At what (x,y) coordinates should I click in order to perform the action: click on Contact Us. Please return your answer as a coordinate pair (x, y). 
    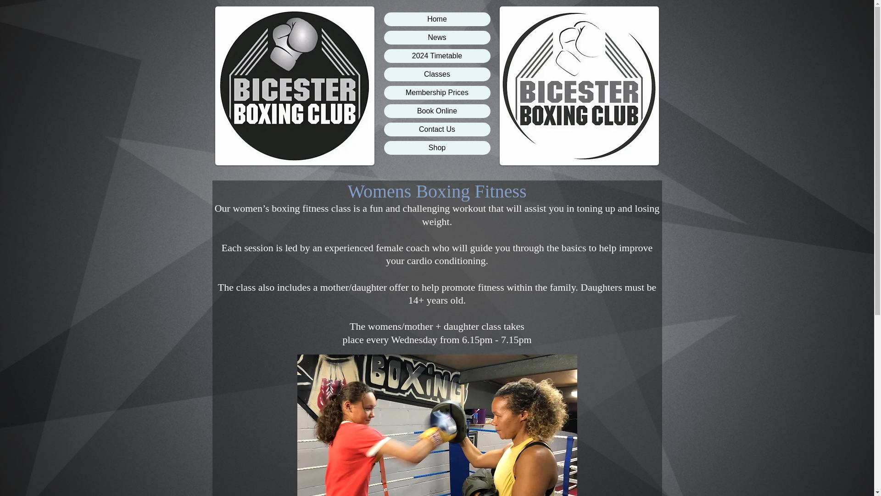
    Looking at the image, I should click on (436, 130).